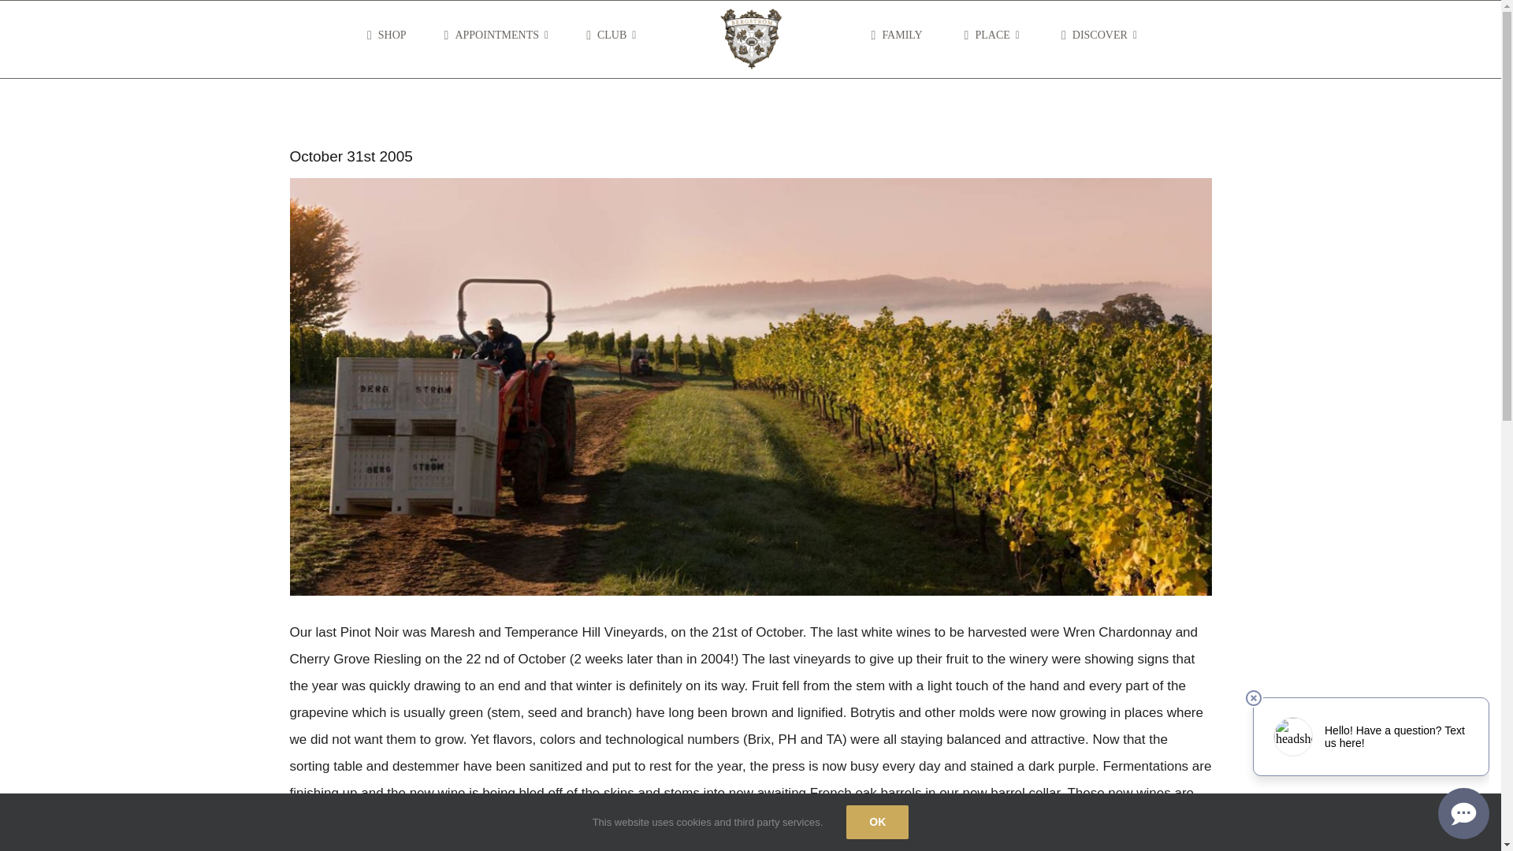 Image resolution: width=1513 pixels, height=851 pixels. I want to click on FAMILY, so click(894, 35).